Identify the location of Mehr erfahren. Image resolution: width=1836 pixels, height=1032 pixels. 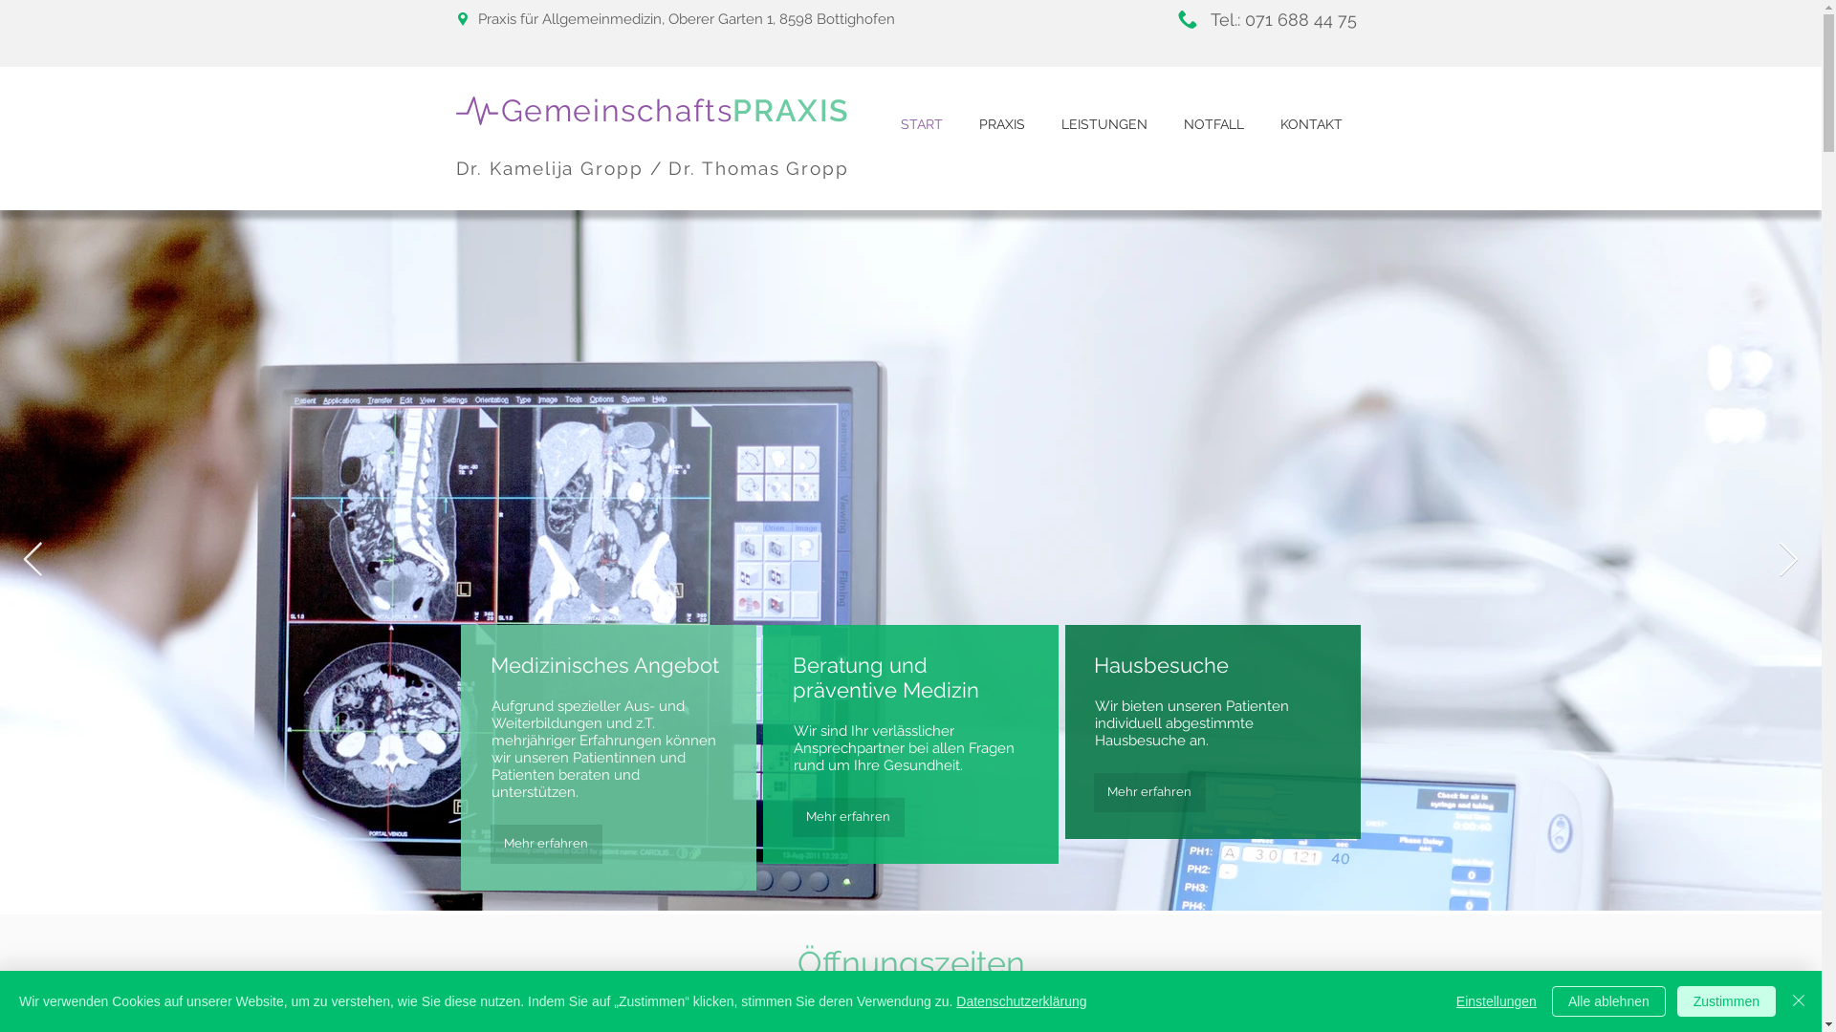
(1149, 793).